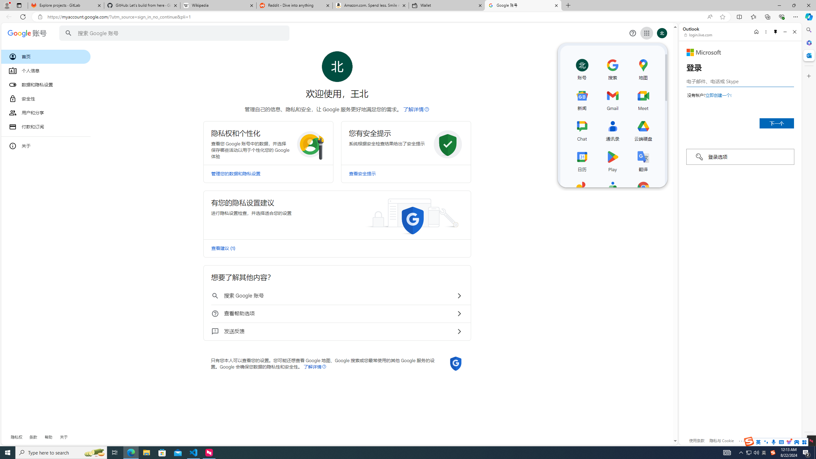  Describe the element at coordinates (698, 35) in the screenshot. I see `login.live.com` at that location.